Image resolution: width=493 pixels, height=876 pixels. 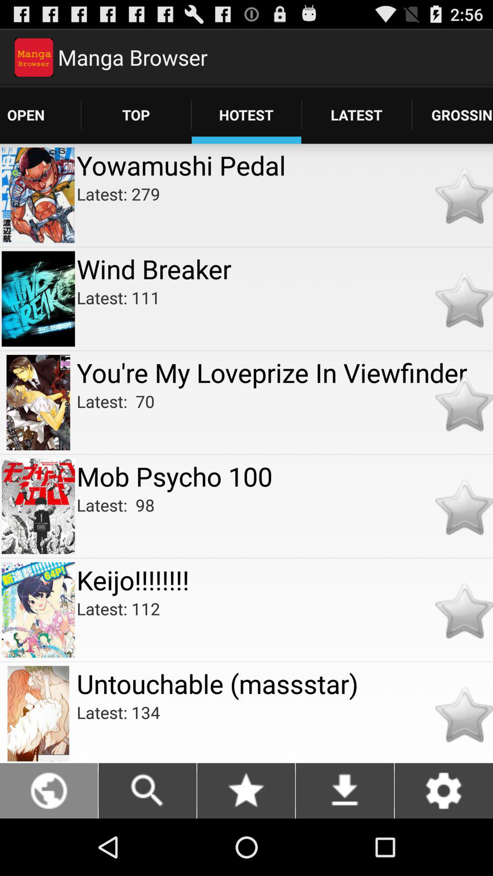 What do you see at coordinates (285, 165) in the screenshot?
I see `select the item above latest: 279 icon` at bounding box center [285, 165].